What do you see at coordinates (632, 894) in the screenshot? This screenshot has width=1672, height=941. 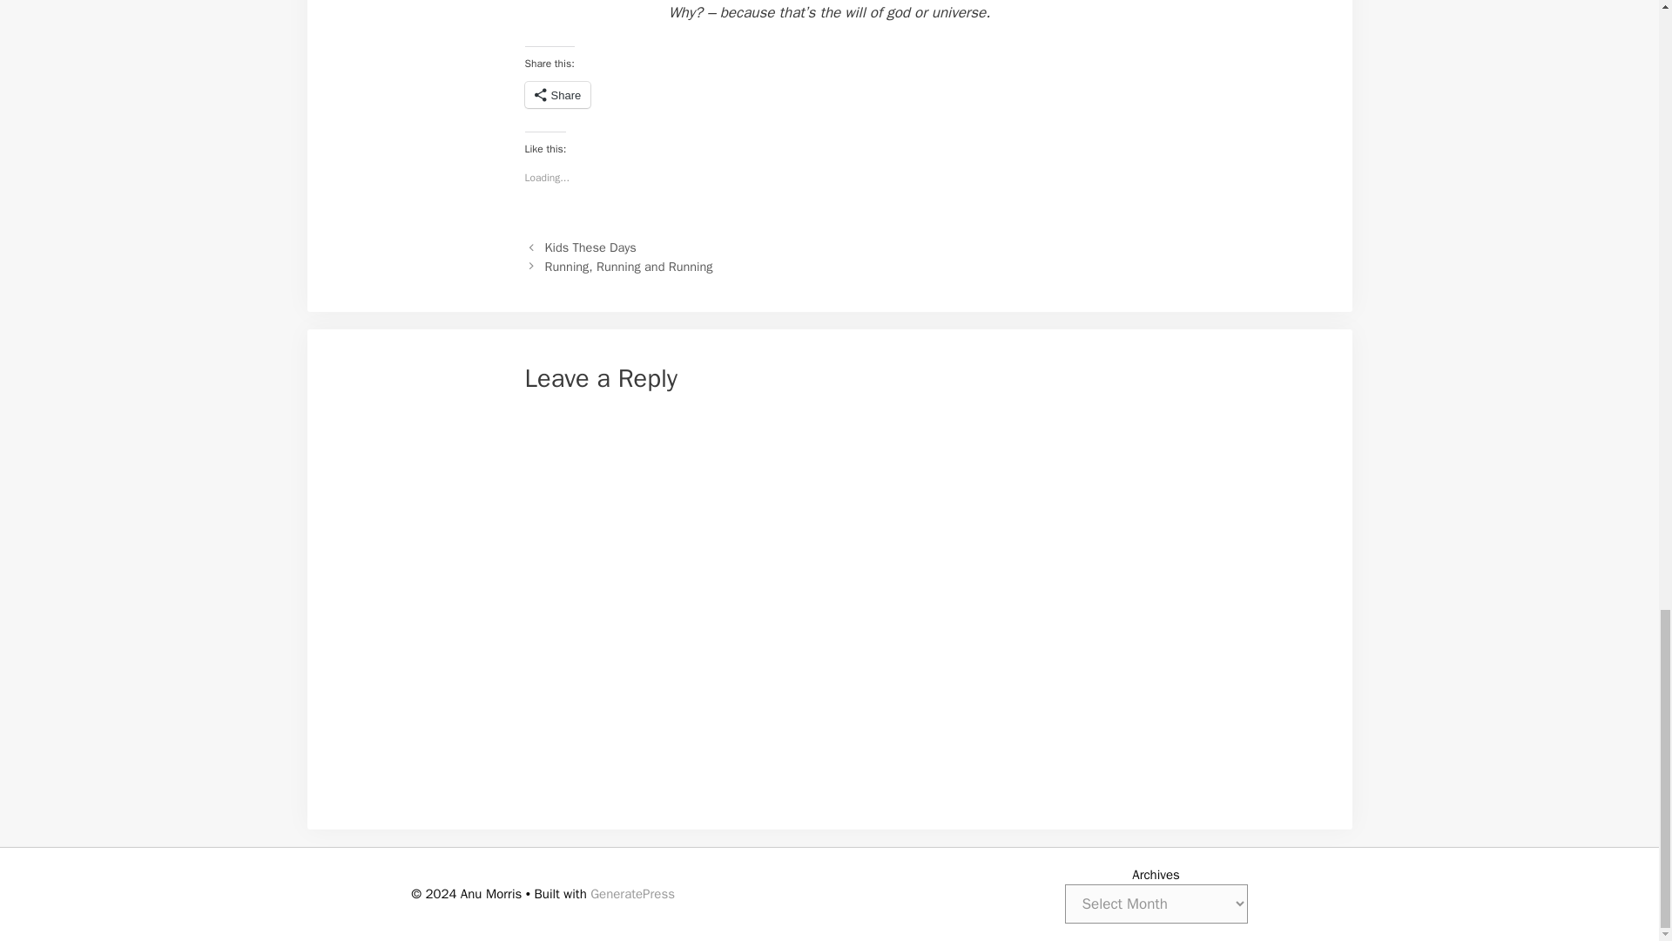 I see `GeneratePress` at bounding box center [632, 894].